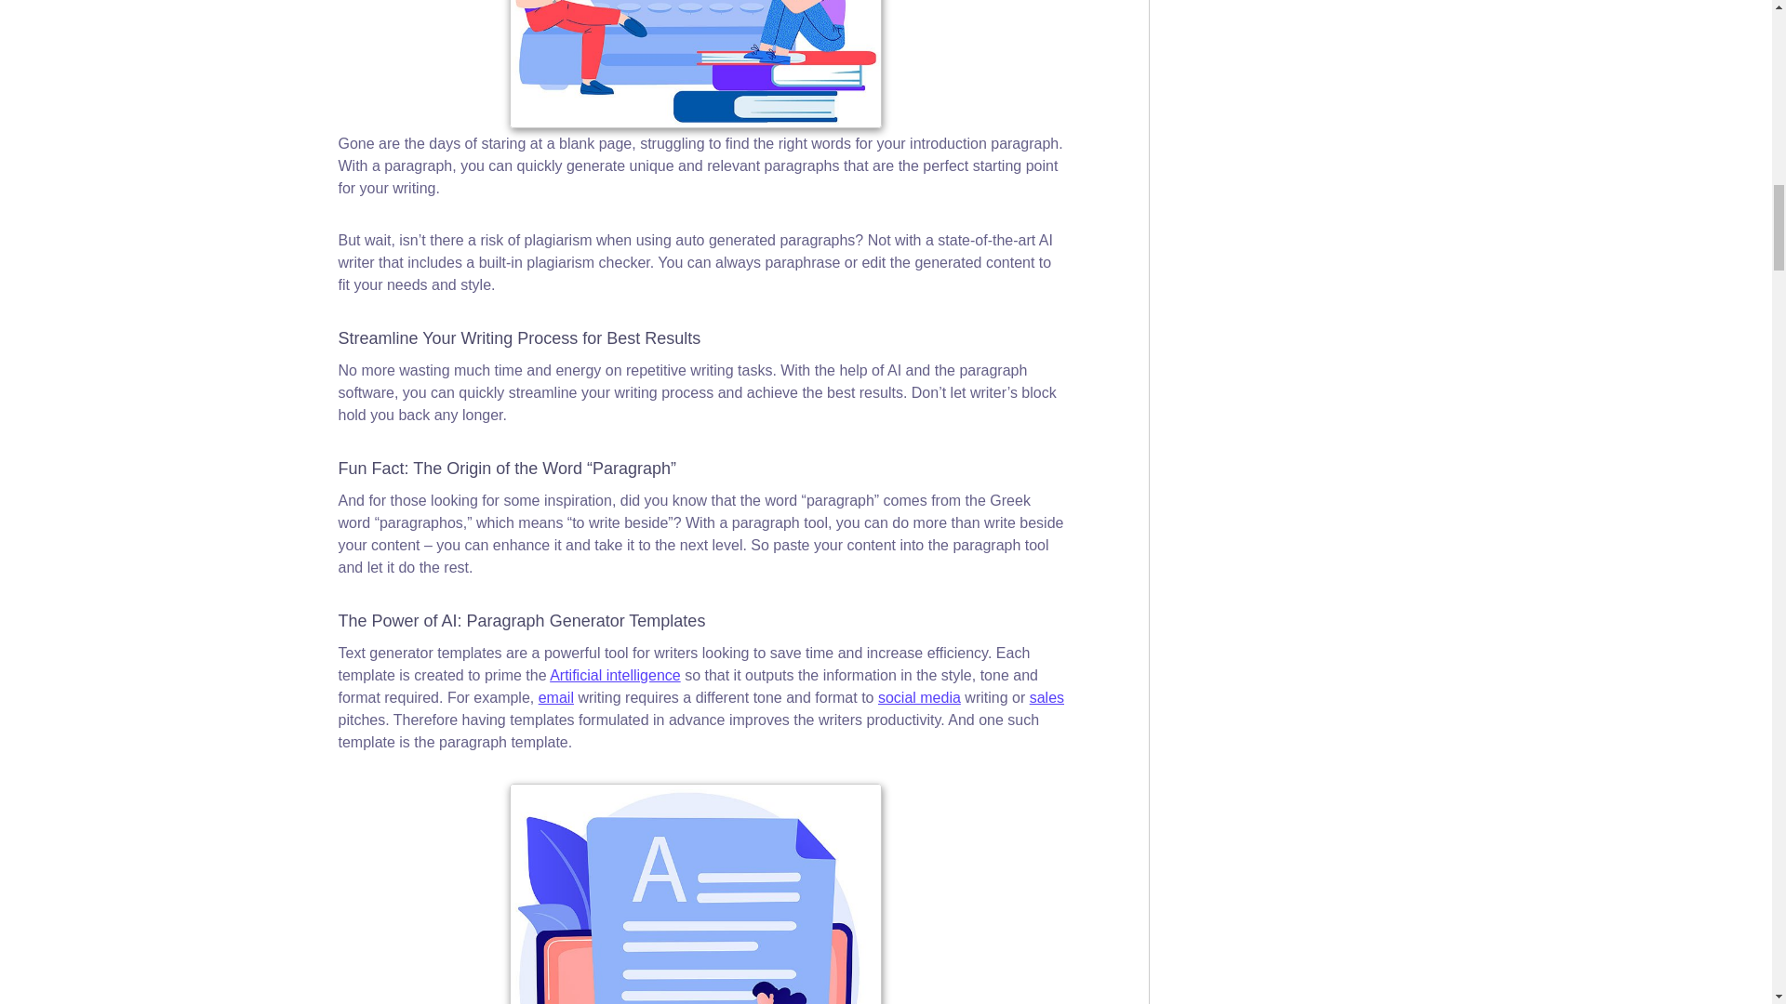 The image size is (1786, 1004). What do you see at coordinates (556, 697) in the screenshot?
I see `email` at bounding box center [556, 697].